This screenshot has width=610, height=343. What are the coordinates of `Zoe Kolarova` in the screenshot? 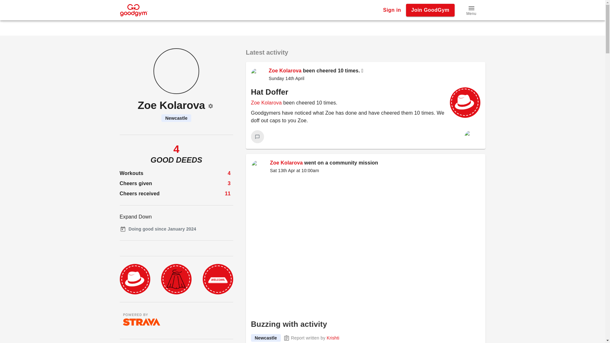 It's located at (266, 103).